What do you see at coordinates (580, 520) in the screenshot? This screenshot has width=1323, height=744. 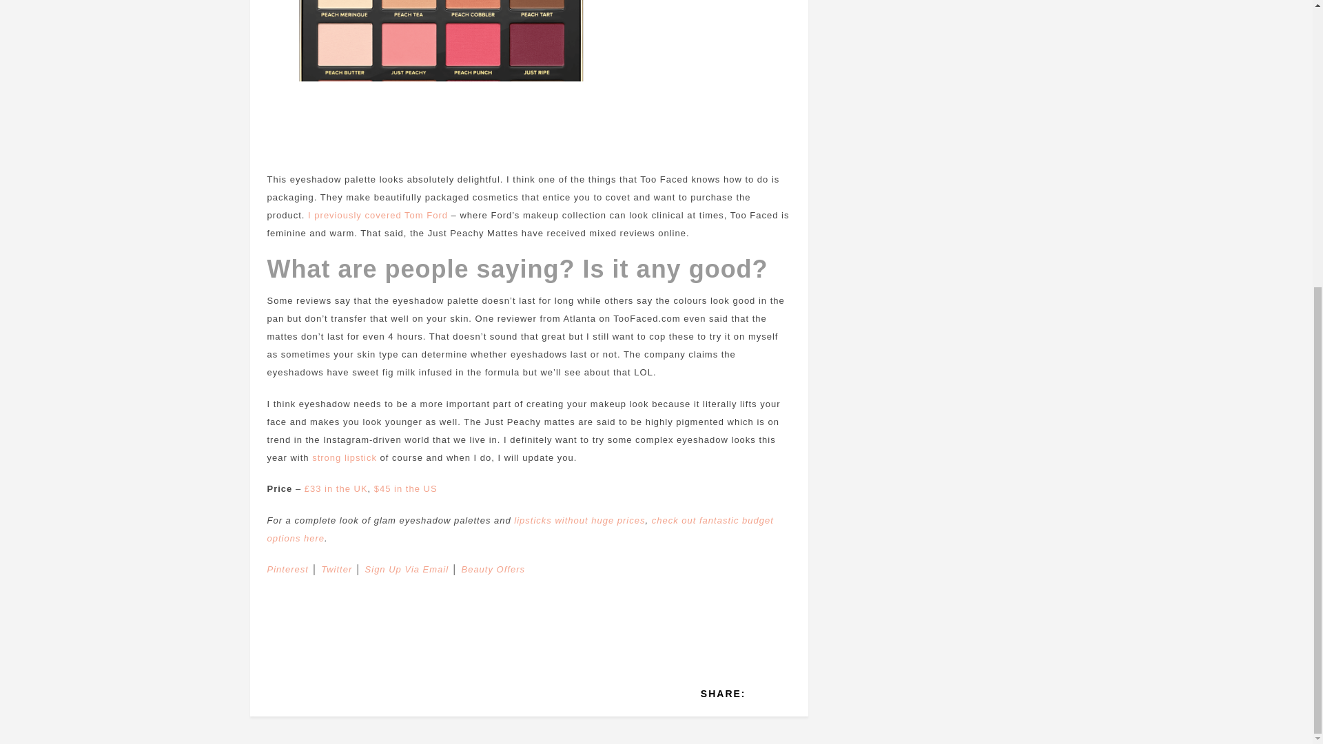 I see `lipsticks without huge prices` at bounding box center [580, 520].